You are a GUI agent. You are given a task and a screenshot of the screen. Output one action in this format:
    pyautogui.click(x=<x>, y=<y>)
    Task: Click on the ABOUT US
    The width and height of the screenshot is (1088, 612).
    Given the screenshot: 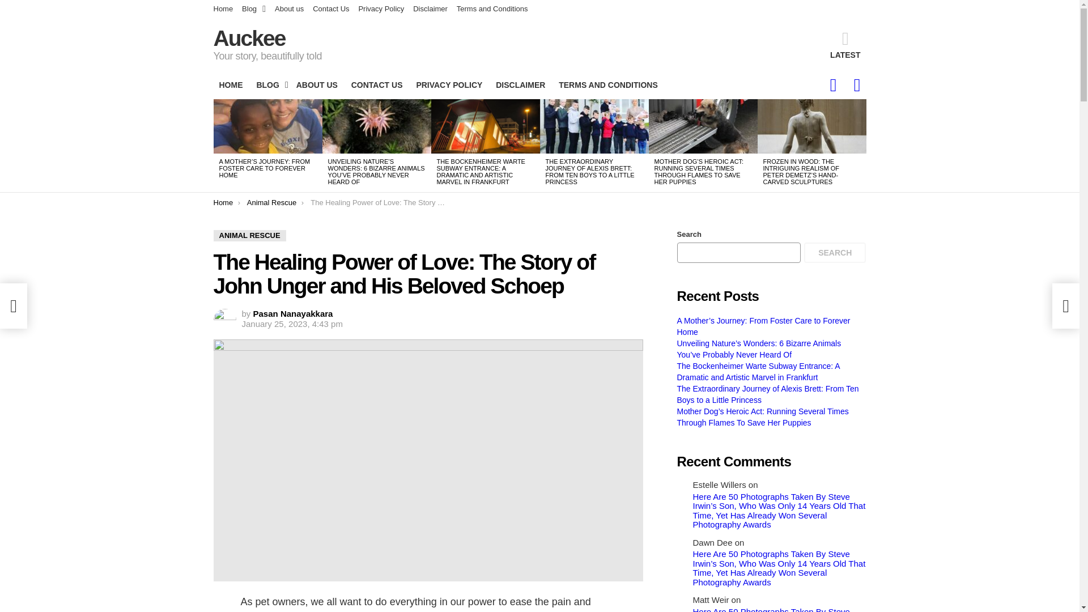 What is the action you would take?
    pyautogui.click(x=317, y=85)
    